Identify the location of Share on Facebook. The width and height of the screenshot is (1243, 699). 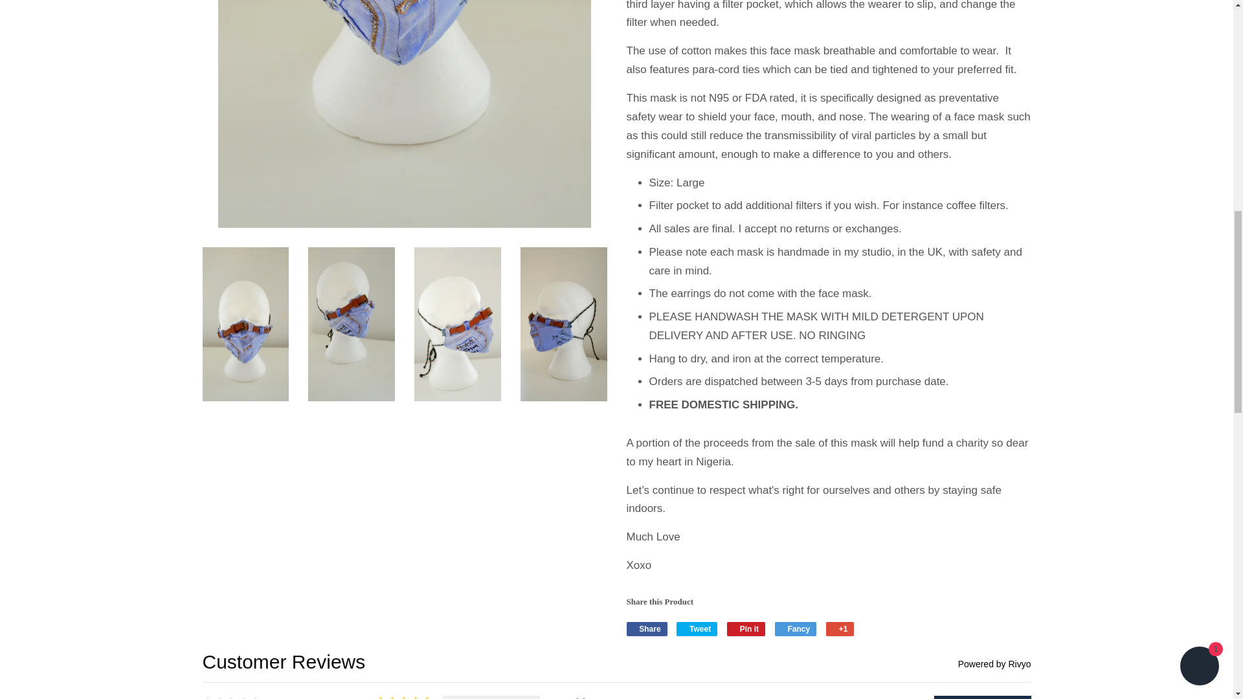
(647, 629).